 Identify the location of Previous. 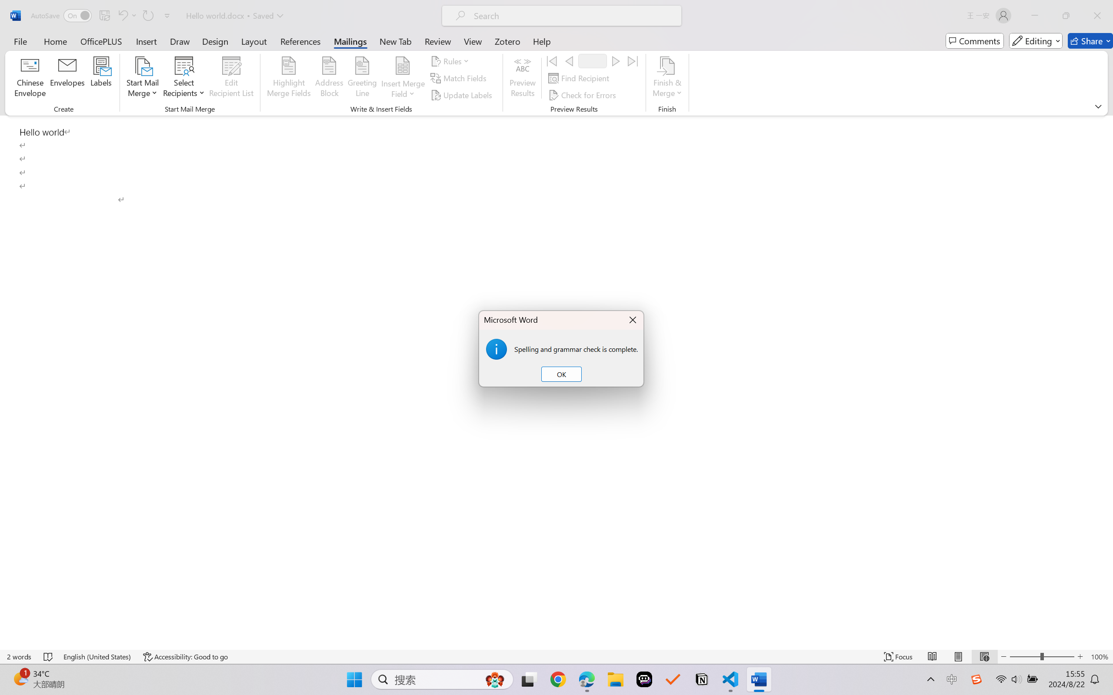
(569, 61).